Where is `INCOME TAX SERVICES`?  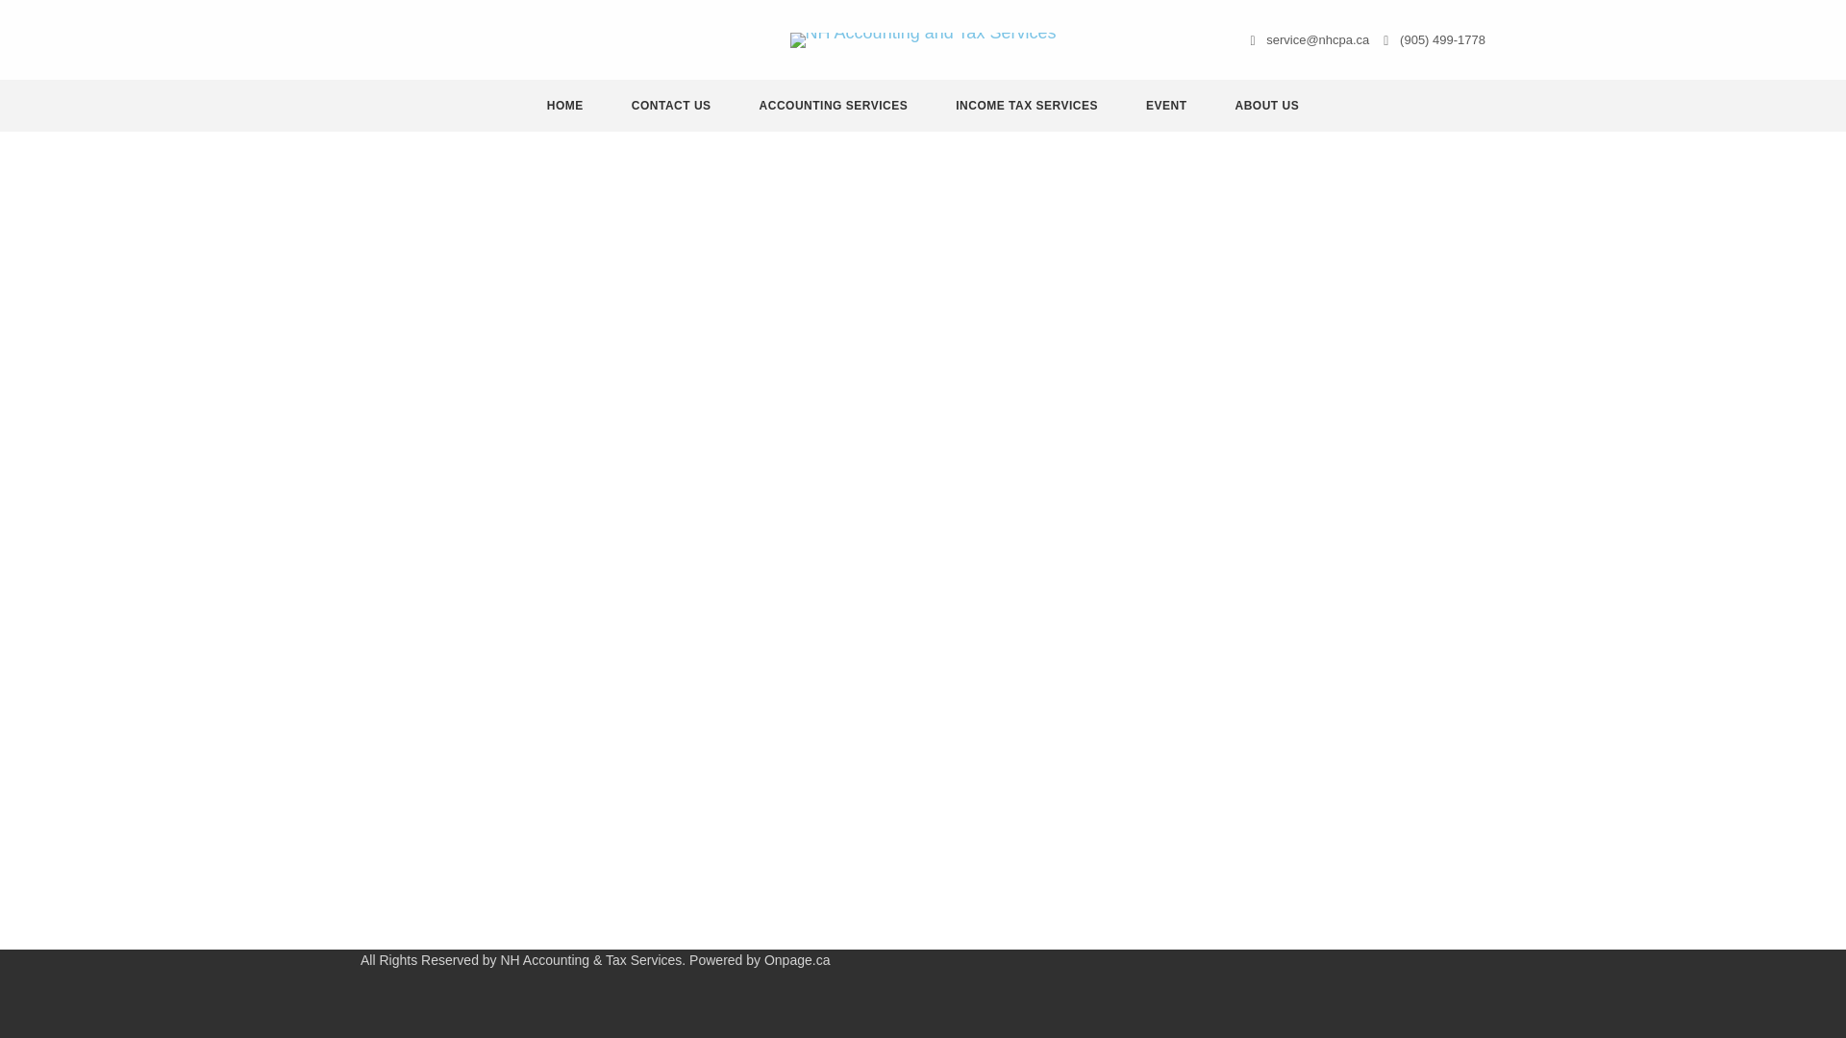 INCOME TAX SERVICES is located at coordinates (1027, 106).